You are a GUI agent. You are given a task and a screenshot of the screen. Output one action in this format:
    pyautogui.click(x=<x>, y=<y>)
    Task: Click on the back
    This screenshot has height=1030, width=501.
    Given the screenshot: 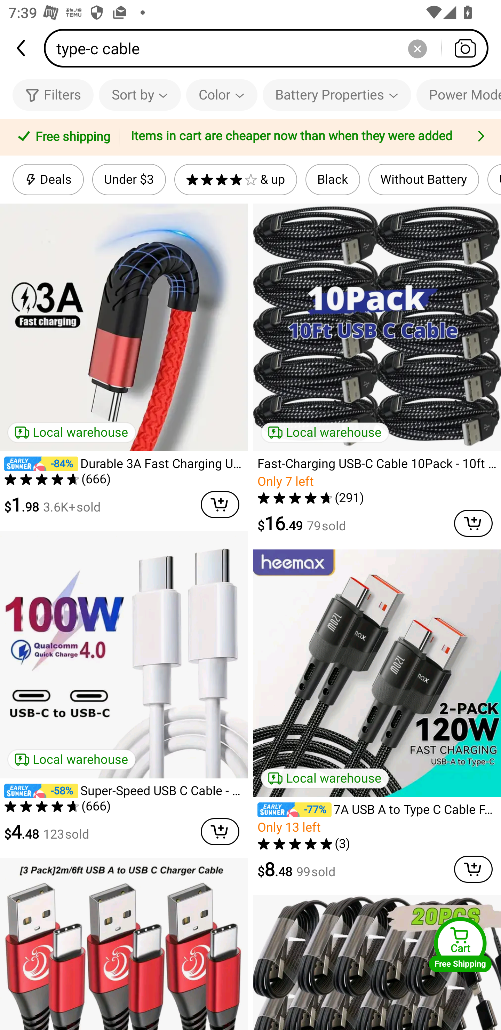 What is the action you would take?
    pyautogui.click(x=22, y=48)
    